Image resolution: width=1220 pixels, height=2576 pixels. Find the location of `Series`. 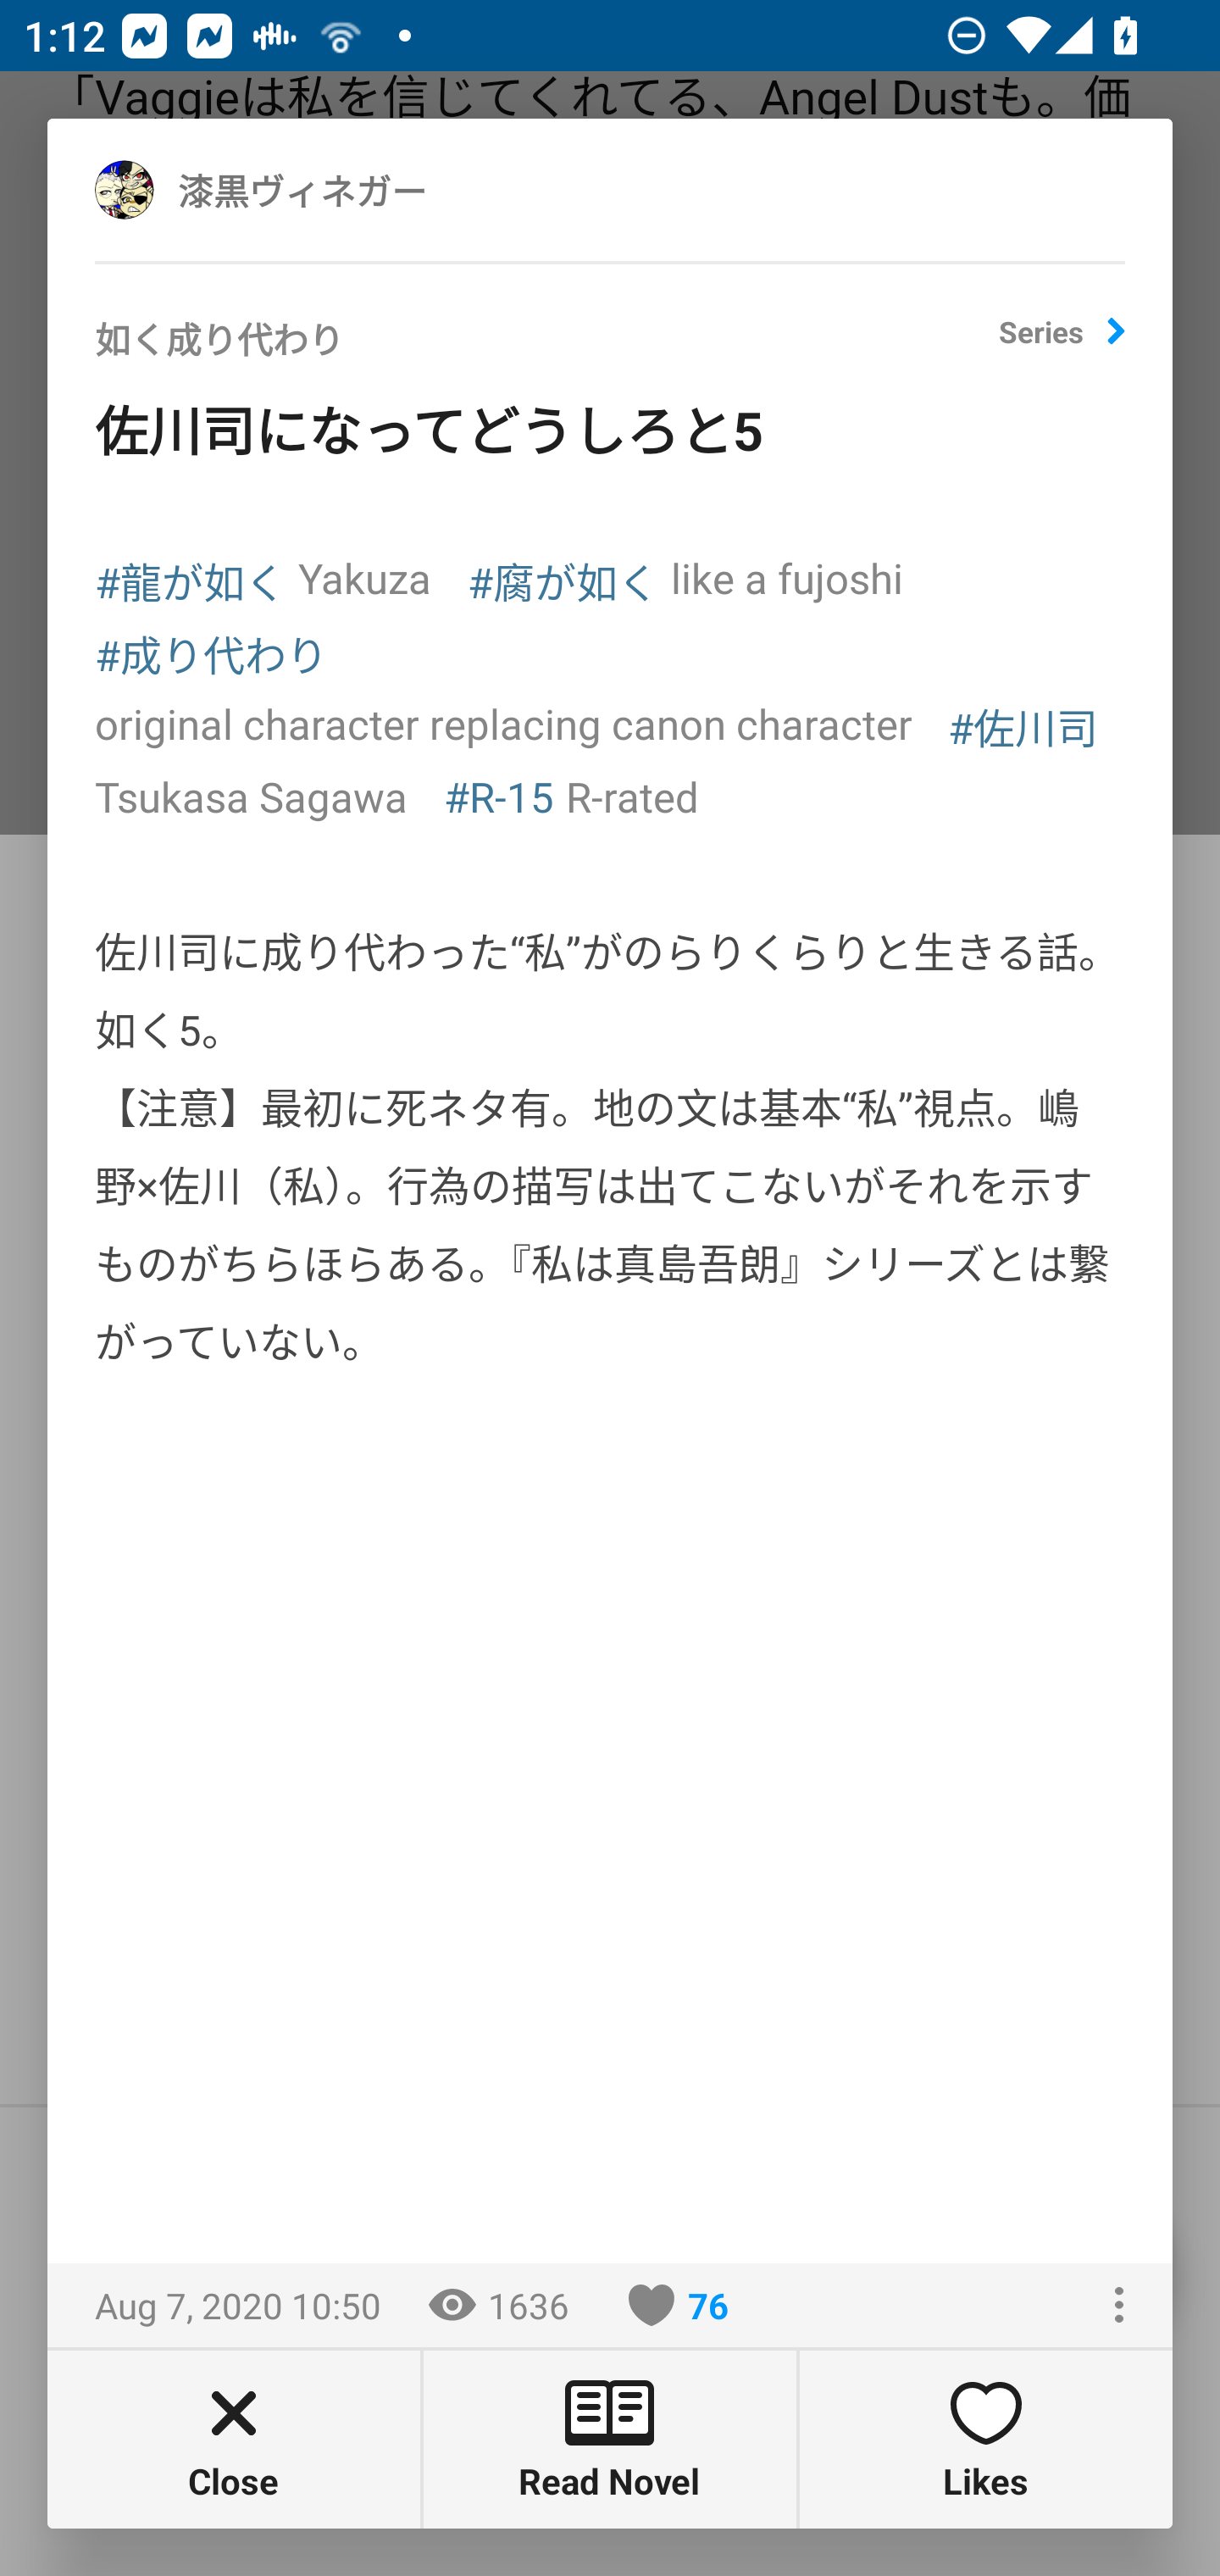

Series is located at coordinates (1062, 343).